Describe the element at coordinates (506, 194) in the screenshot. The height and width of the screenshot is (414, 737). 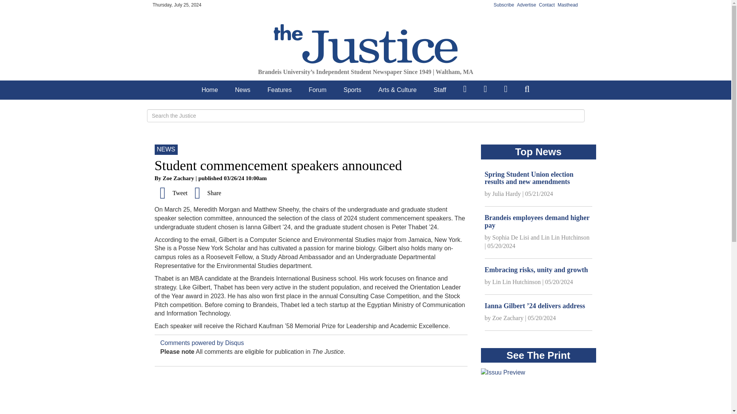
I see `Julia Hardy` at that location.